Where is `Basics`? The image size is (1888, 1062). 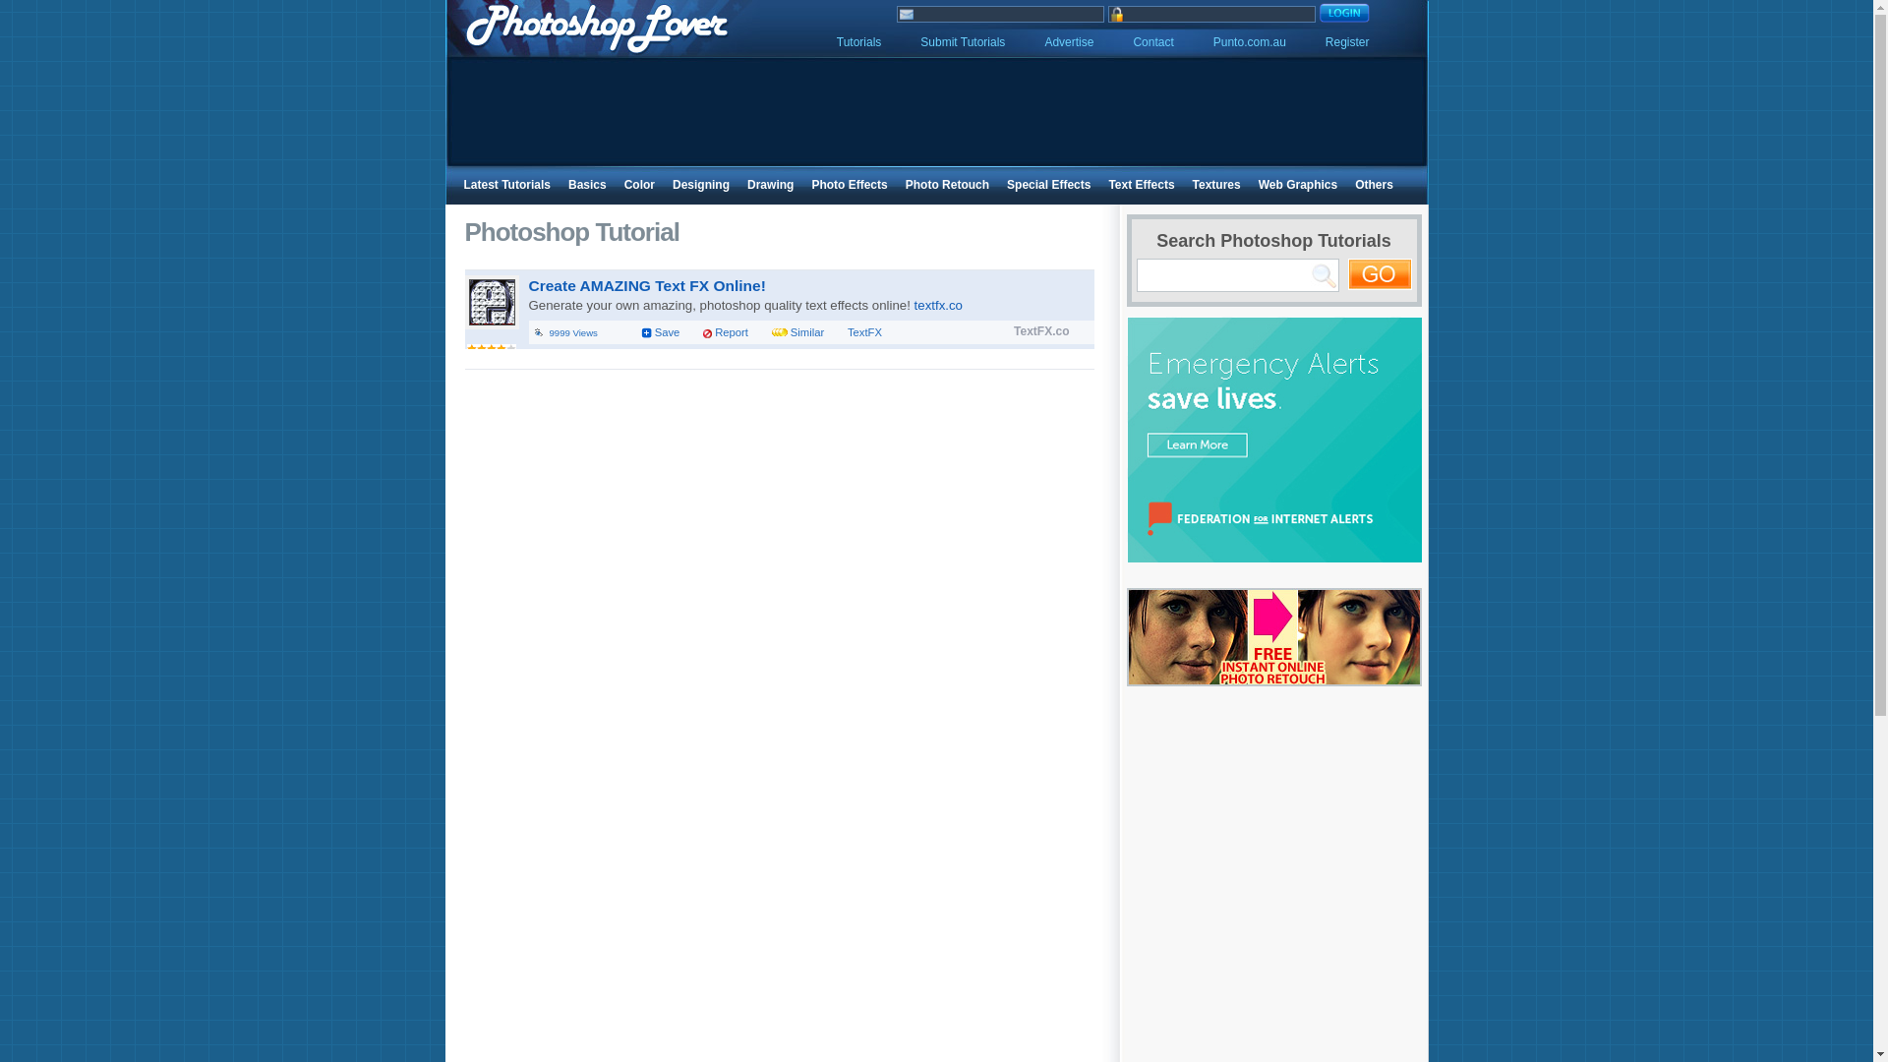
Basics is located at coordinates (586, 185).